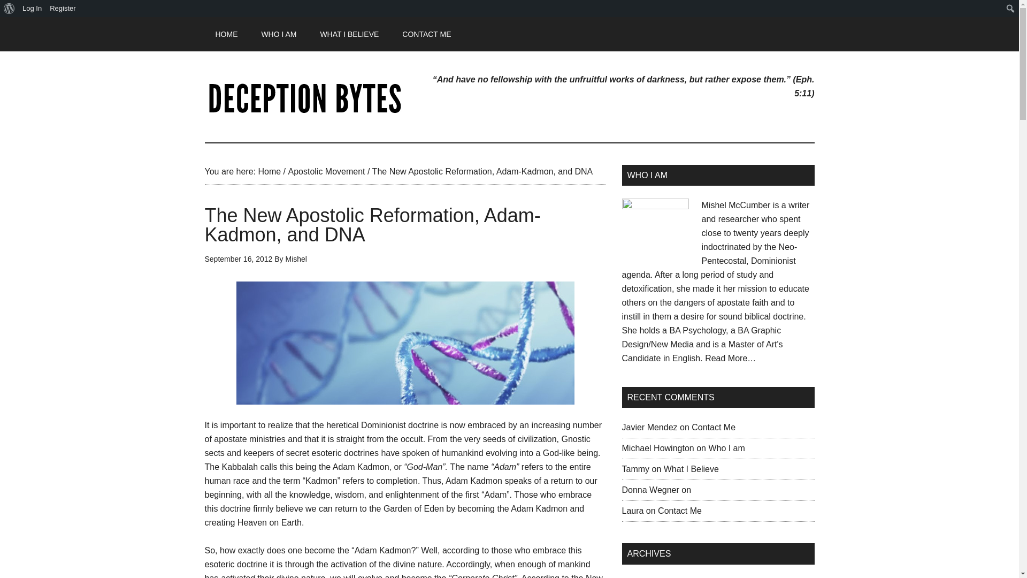 The width and height of the screenshot is (1027, 578). I want to click on CONTACT ME, so click(426, 34).